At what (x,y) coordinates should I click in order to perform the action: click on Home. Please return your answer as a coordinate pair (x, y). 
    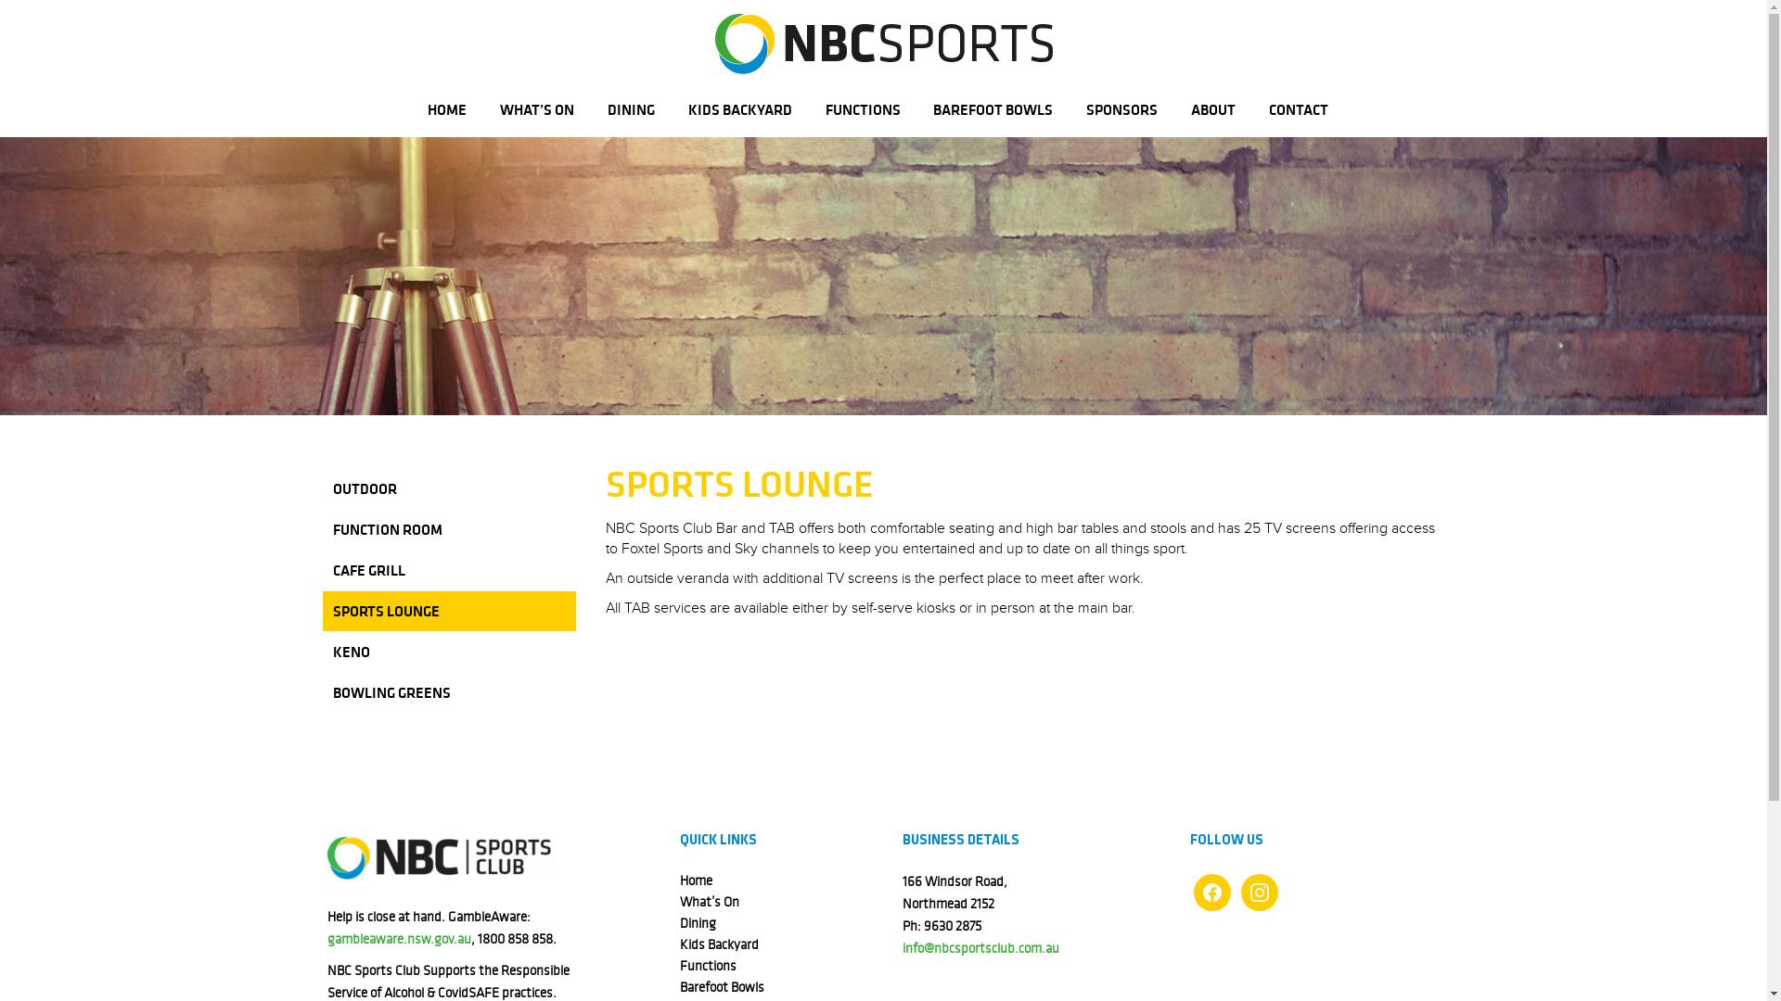
    Looking at the image, I should click on (702, 881).